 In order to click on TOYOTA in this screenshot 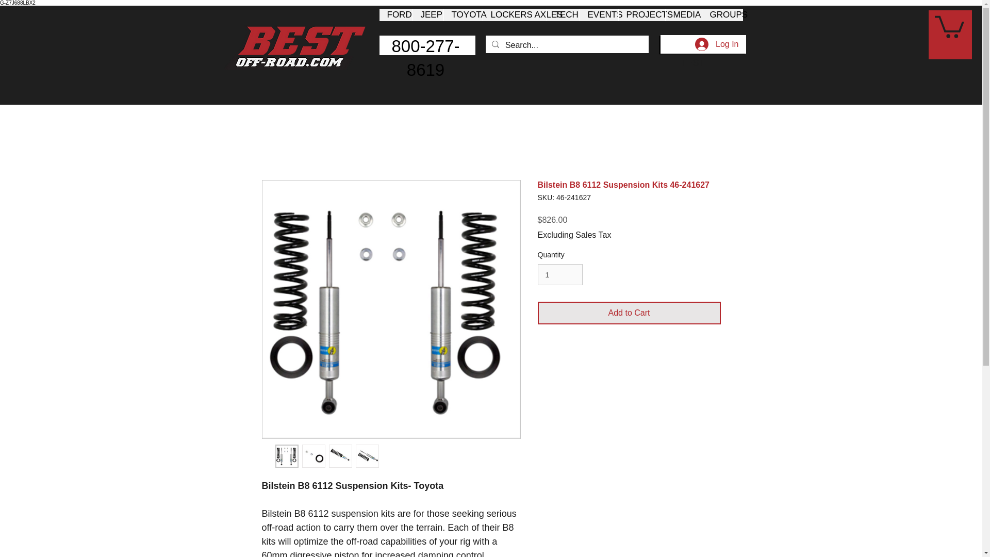, I will do `click(463, 15)`.